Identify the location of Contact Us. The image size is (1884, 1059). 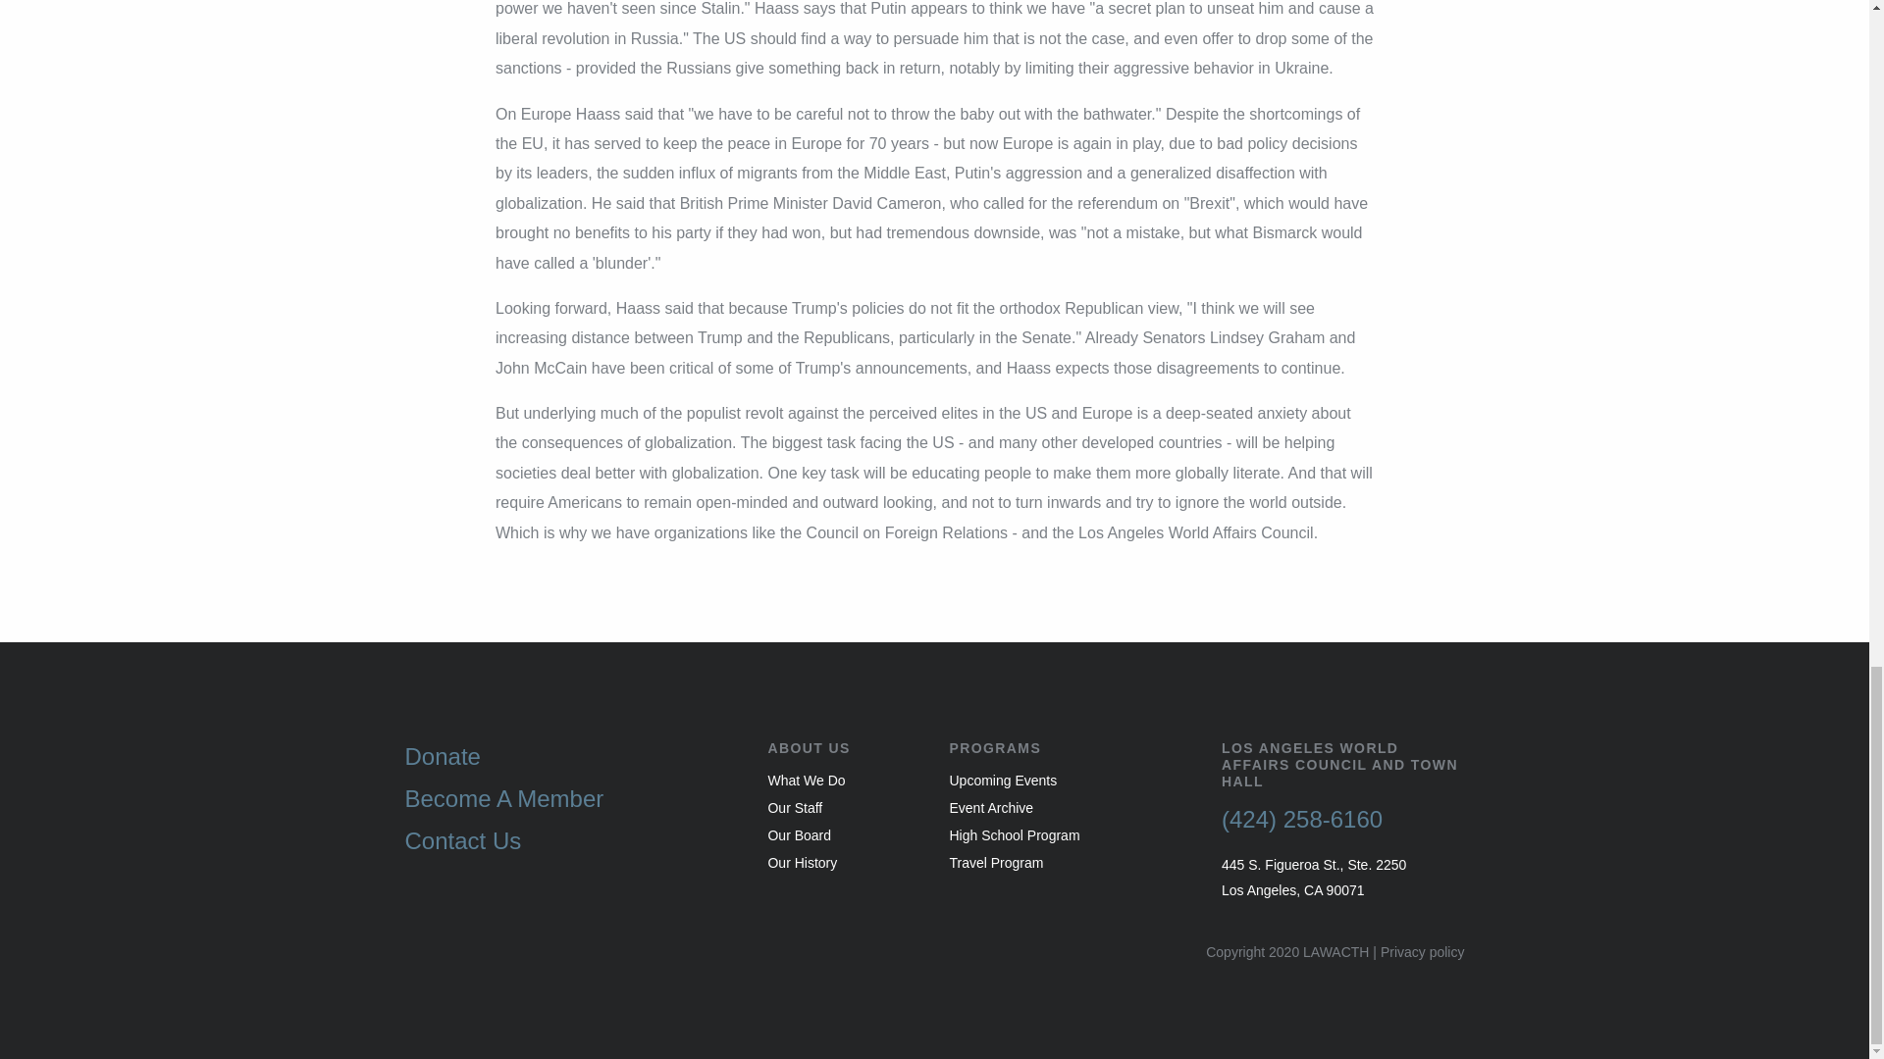
(571, 840).